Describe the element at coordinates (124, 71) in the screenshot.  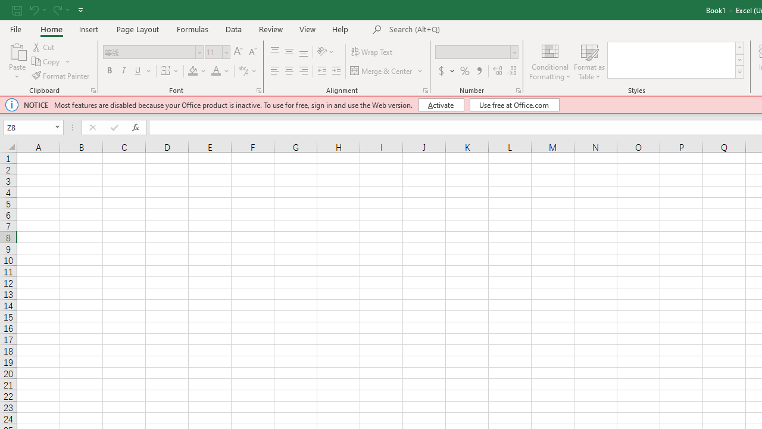
I see `Italic` at that location.